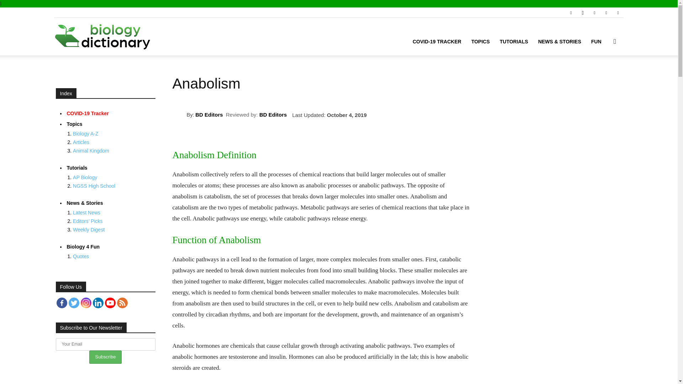  Describe the element at coordinates (97, 303) in the screenshot. I see `Linkedin Company` at that location.